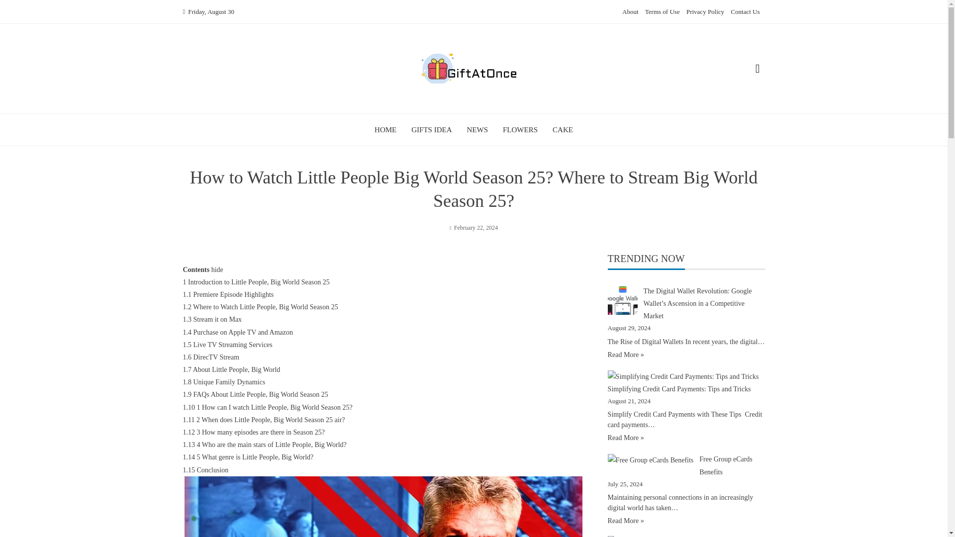  What do you see at coordinates (265, 445) in the screenshot?
I see `1.13 4 Who are the main stars of Little People, Big World?` at bounding box center [265, 445].